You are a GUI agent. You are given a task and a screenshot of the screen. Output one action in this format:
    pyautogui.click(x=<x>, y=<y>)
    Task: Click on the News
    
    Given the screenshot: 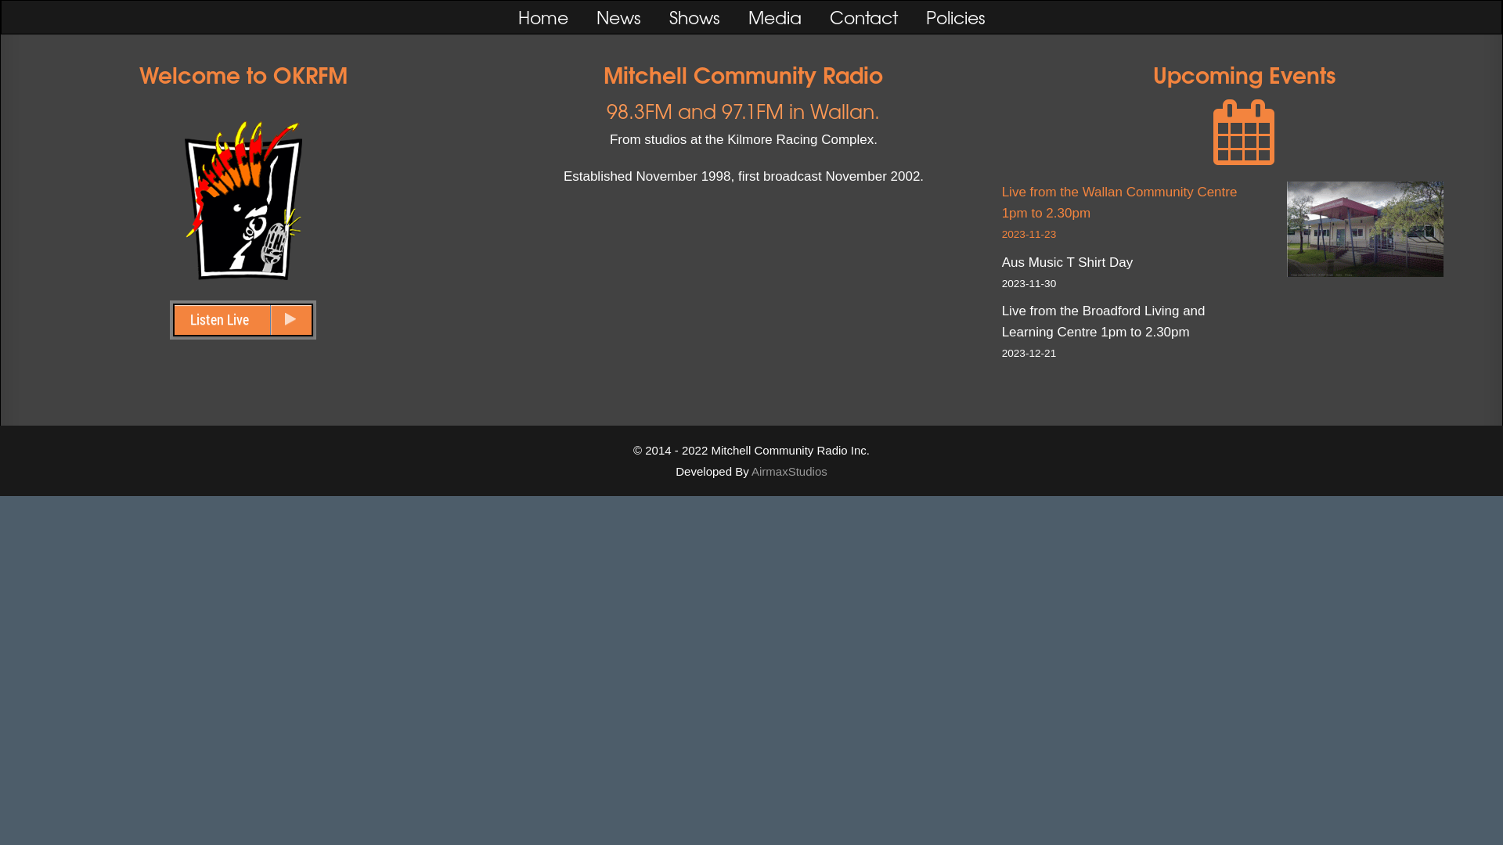 What is the action you would take?
    pyautogui.click(x=618, y=17)
    